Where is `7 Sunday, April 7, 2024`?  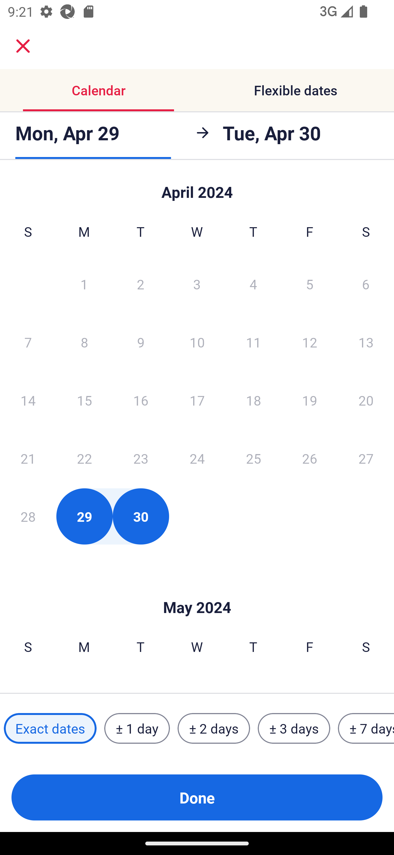
7 Sunday, April 7, 2024 is located at coordinates (28, 342).